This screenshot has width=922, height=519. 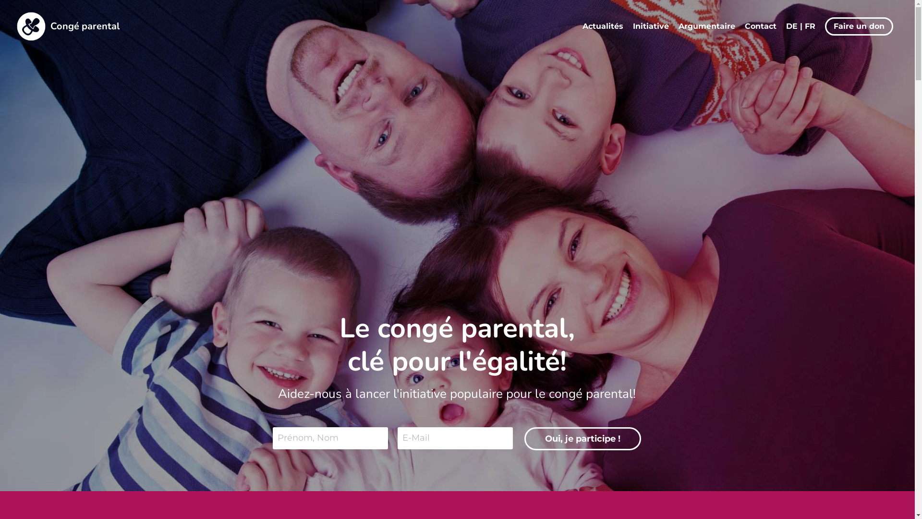 What do you see at coordinates (707, 26) in the screenshot?
I see `Argumentaire` at bounding box center [707, 26].